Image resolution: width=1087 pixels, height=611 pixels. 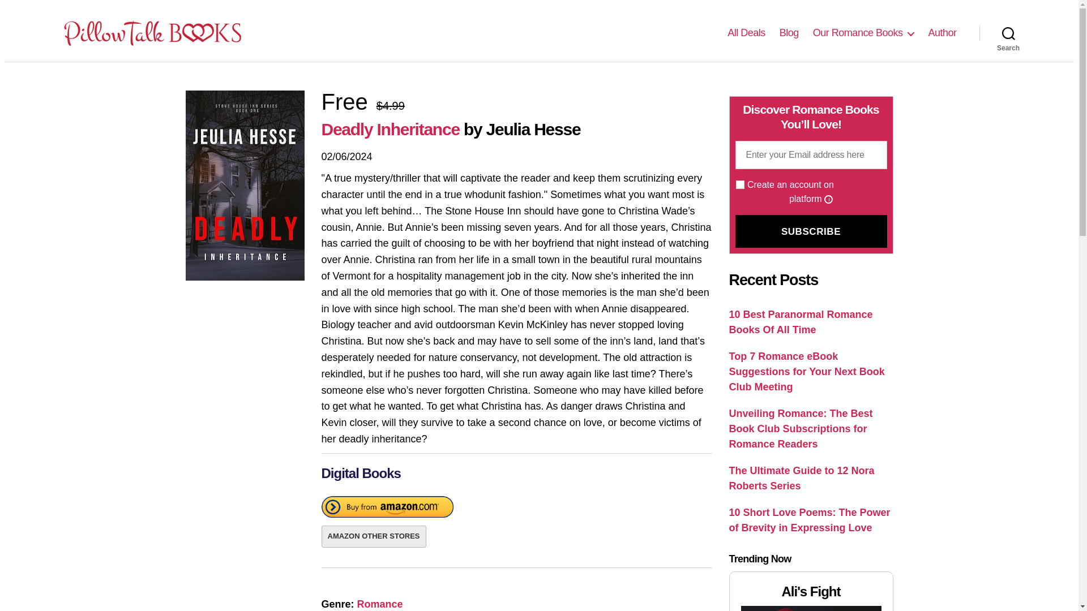 I want to click on Author, so click(x=942, y=33).